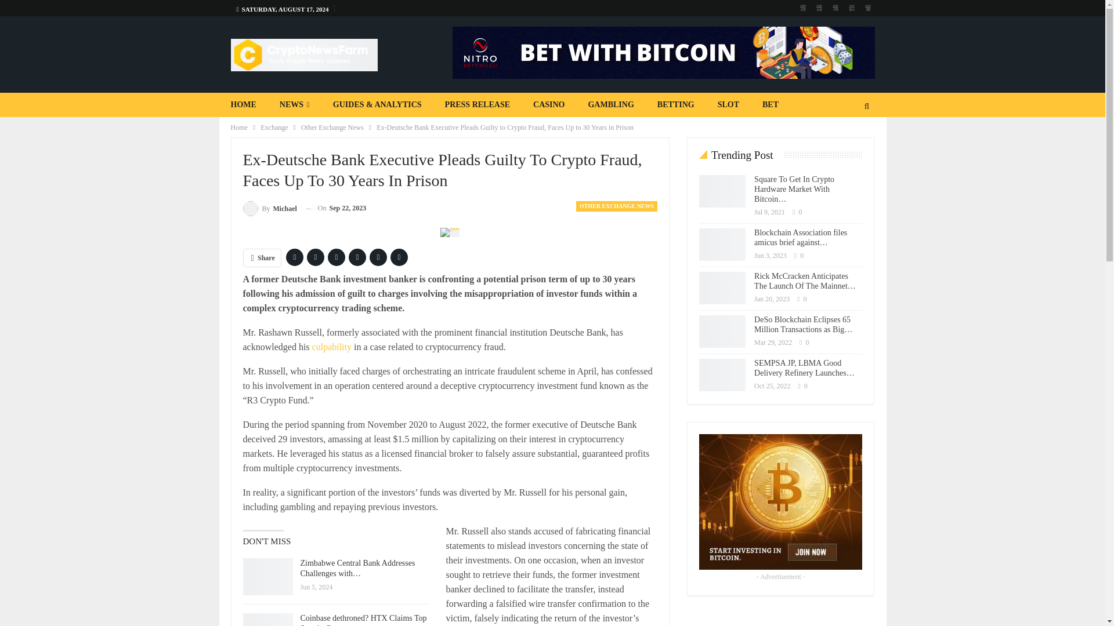 The image size is (1114, 626). What do you see at coordinates (274, 128) in the screenshot?
I see `Exchange` at bounding box center [274, 128].